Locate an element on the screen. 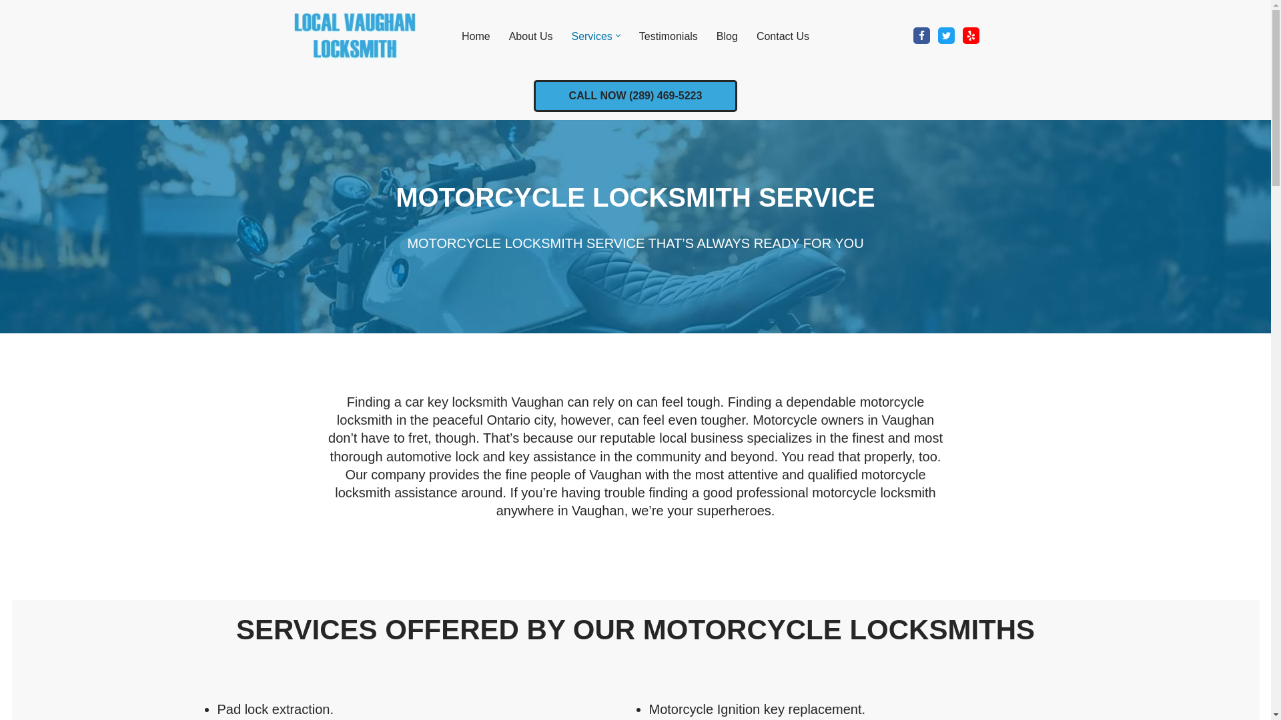 The image size is (1281, 720). About Us is located at coordinates (531, 36).